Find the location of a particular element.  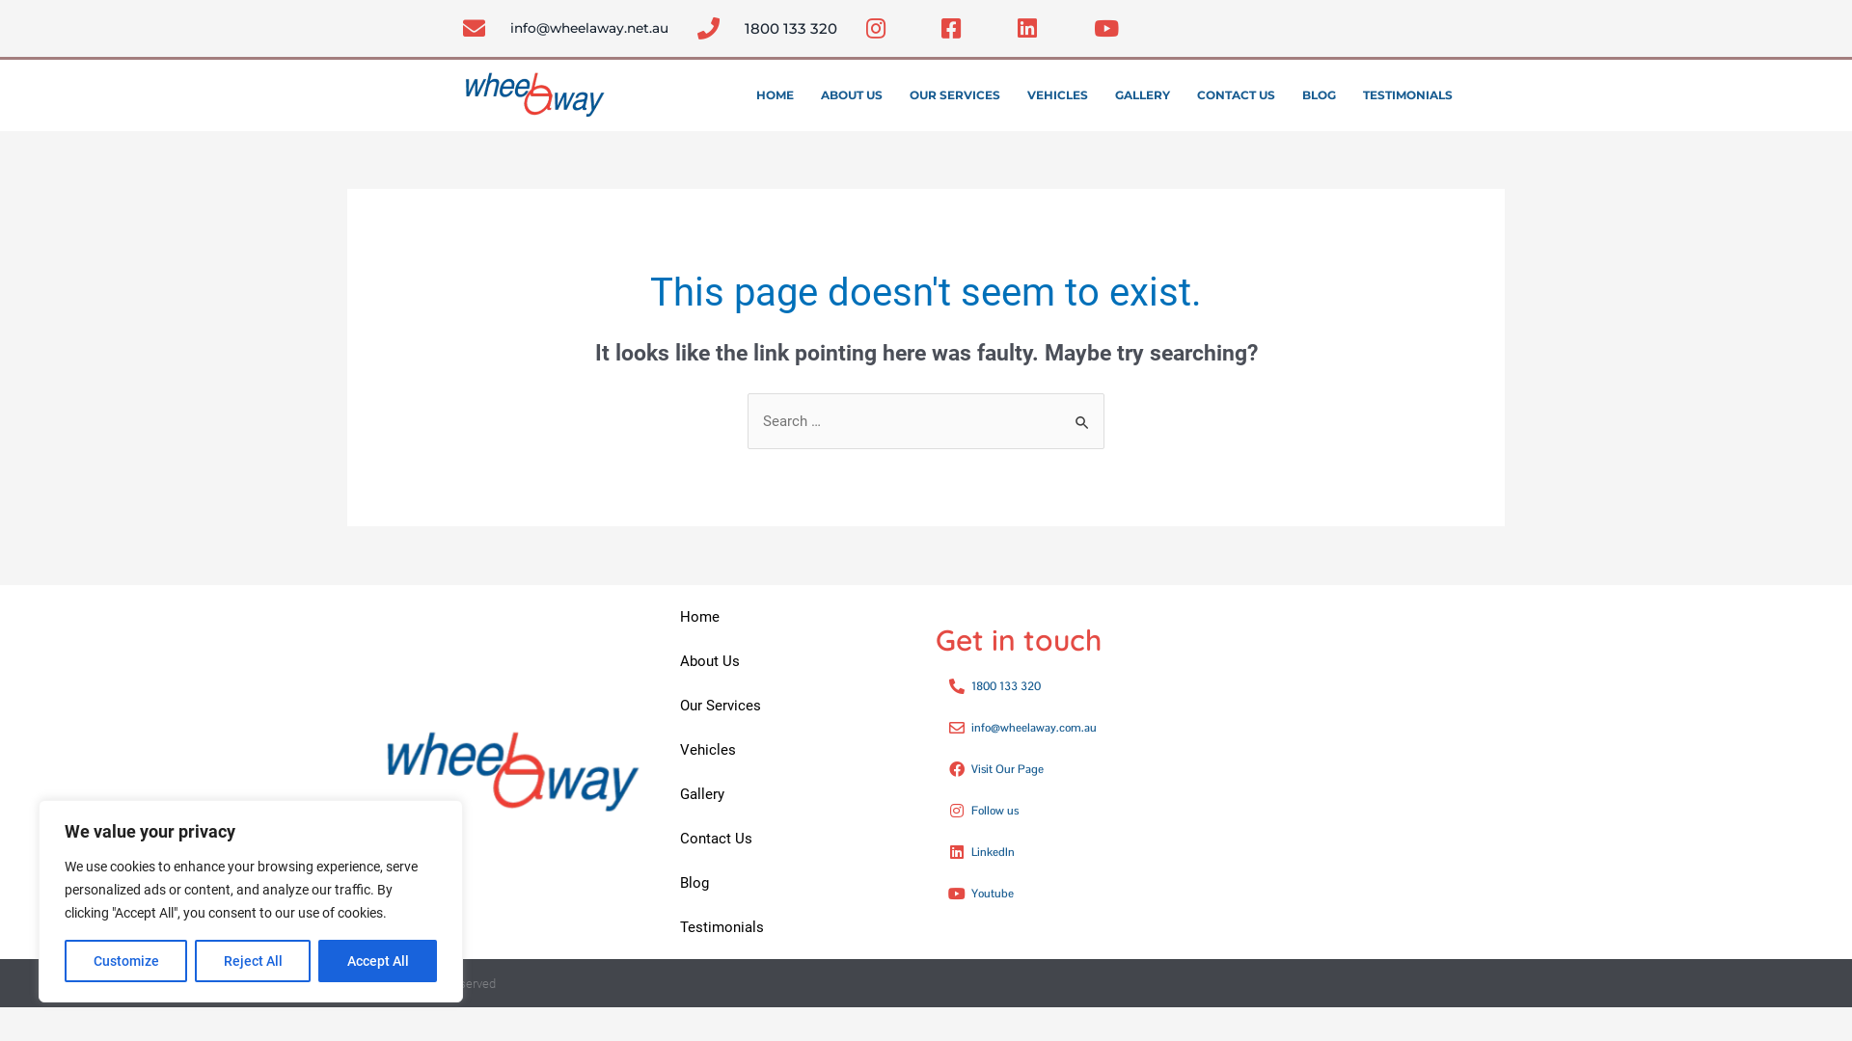

7 Jordon Court, Boronia, VIC is located at coordinates (1339, 772).